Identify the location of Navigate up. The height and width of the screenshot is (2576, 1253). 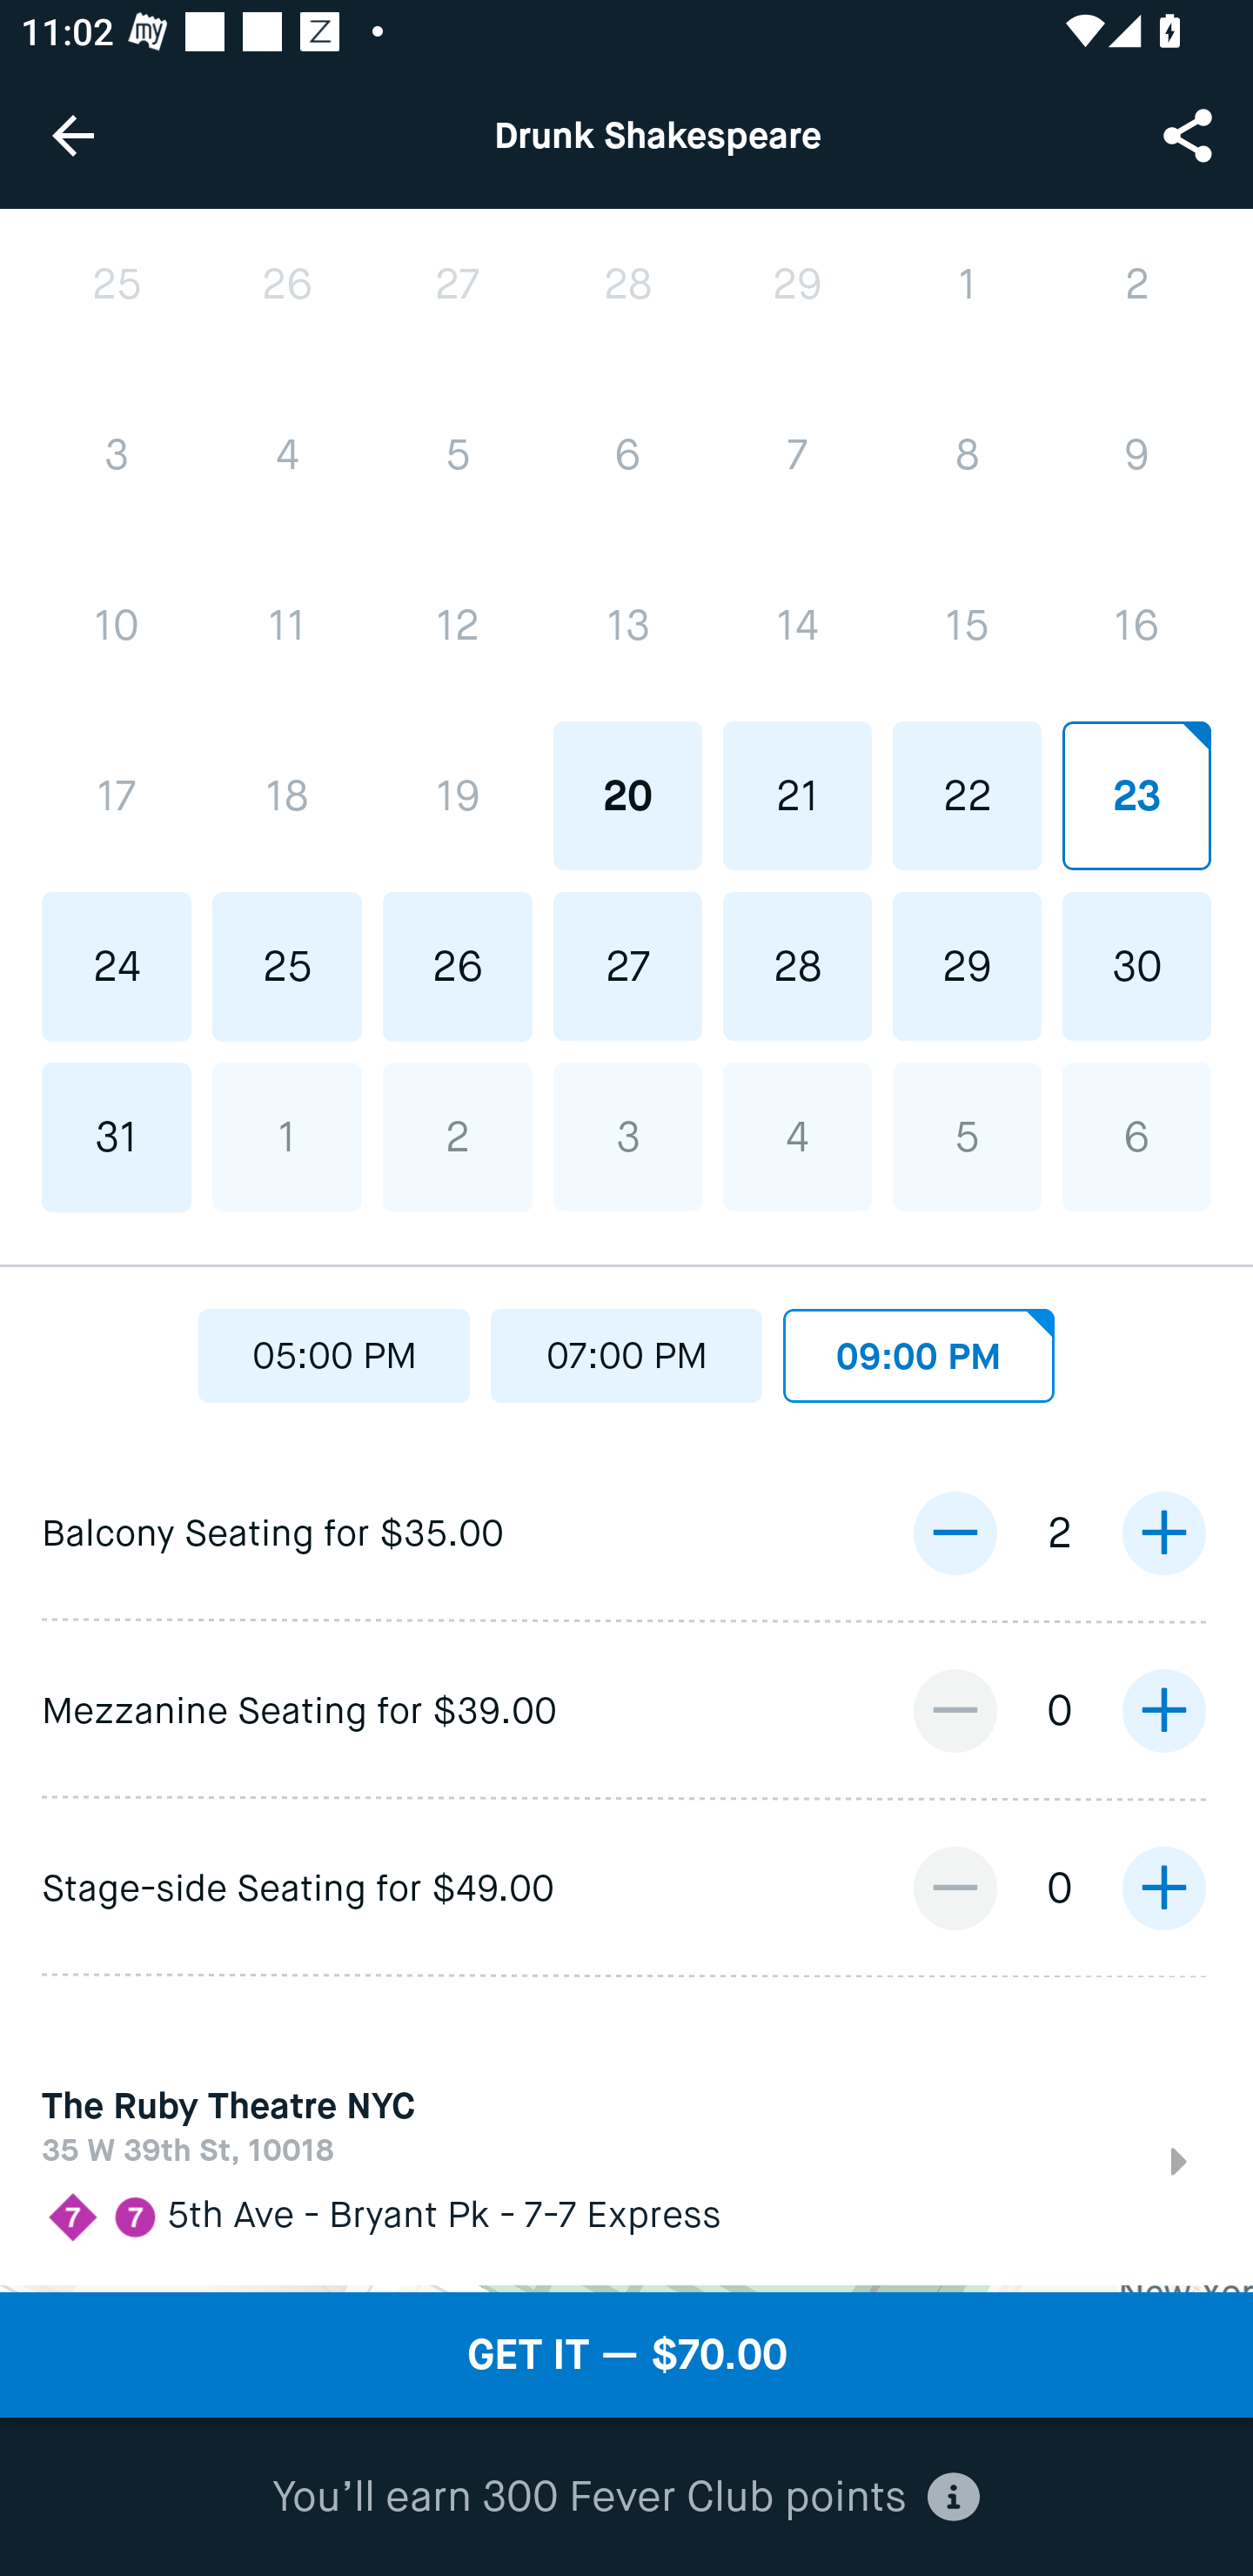
(73, 135).